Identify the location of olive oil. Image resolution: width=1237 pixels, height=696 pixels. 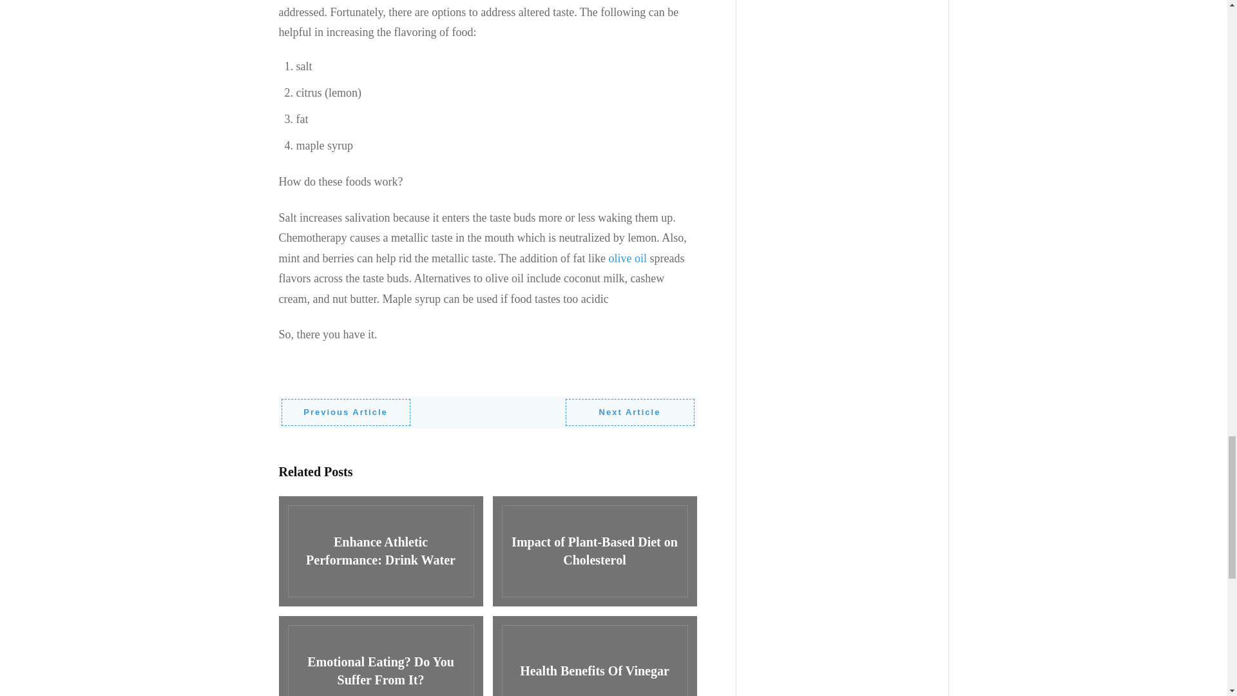
(629, 258).